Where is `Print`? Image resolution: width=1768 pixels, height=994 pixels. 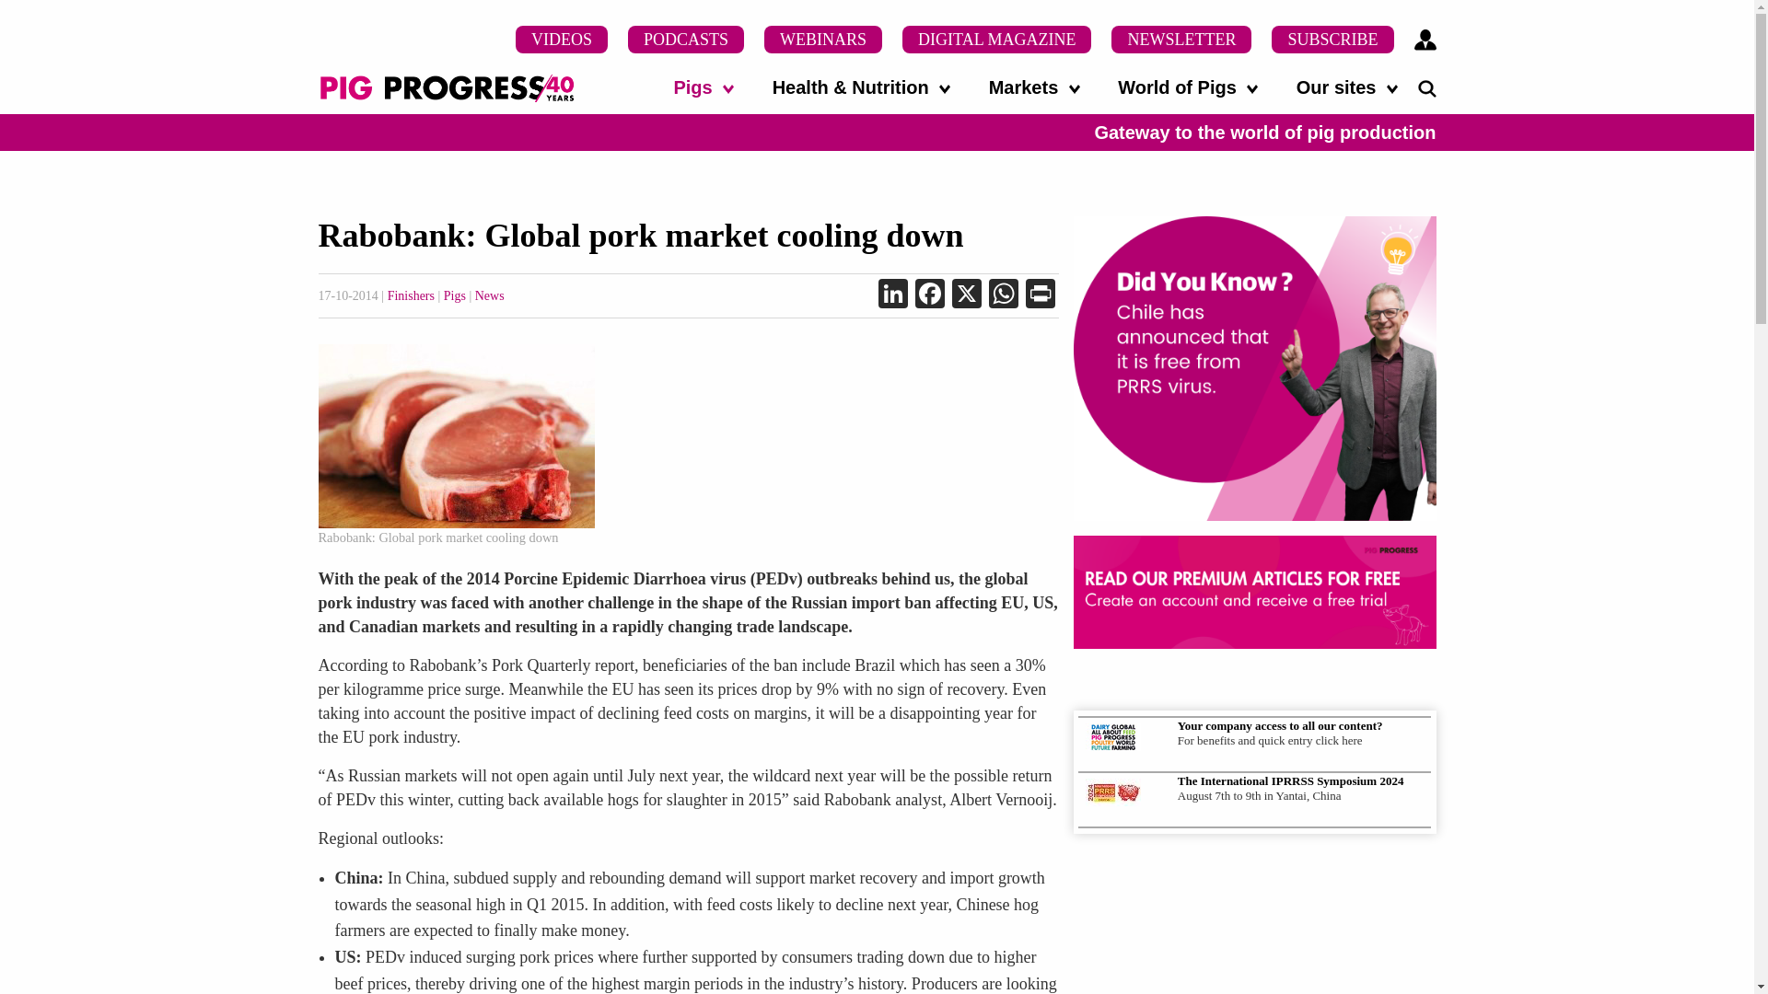 Print is located at coordinates (1041, 296).